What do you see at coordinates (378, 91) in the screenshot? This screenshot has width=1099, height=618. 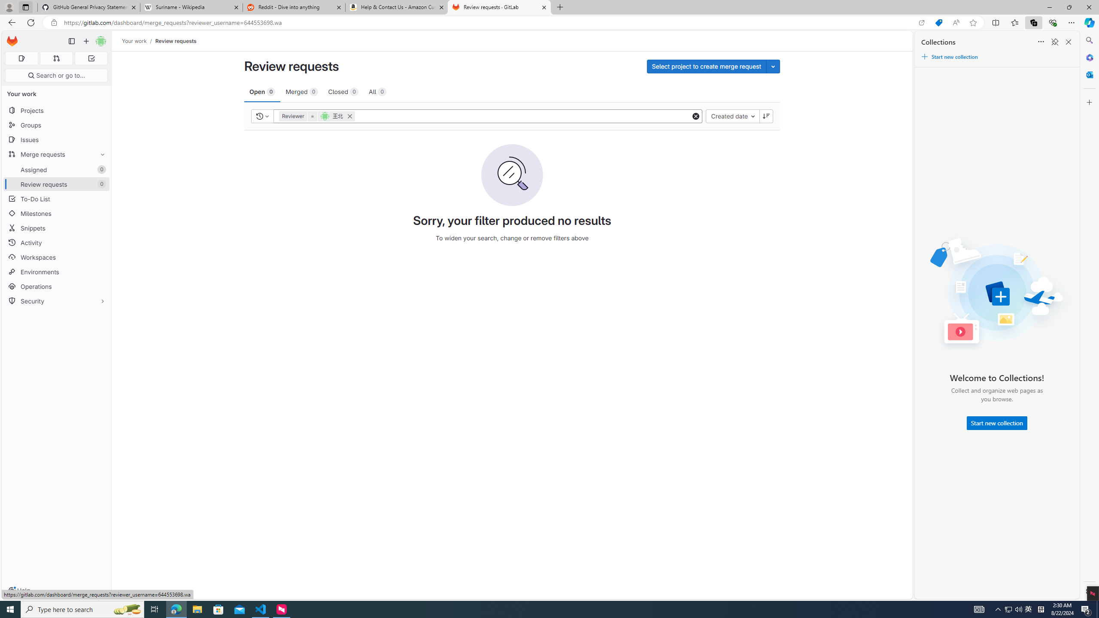 I see `All 0` at bounding box center [378, 91].